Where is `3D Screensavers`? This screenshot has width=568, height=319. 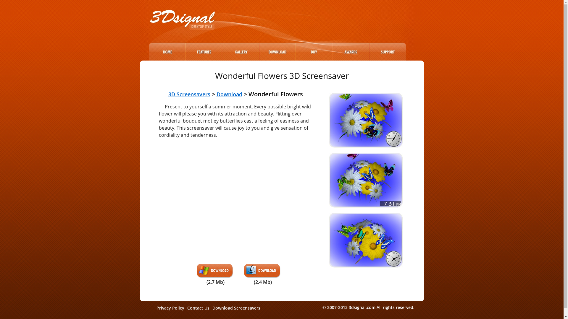 3D Screensavers is located at coordinates (189, 94).